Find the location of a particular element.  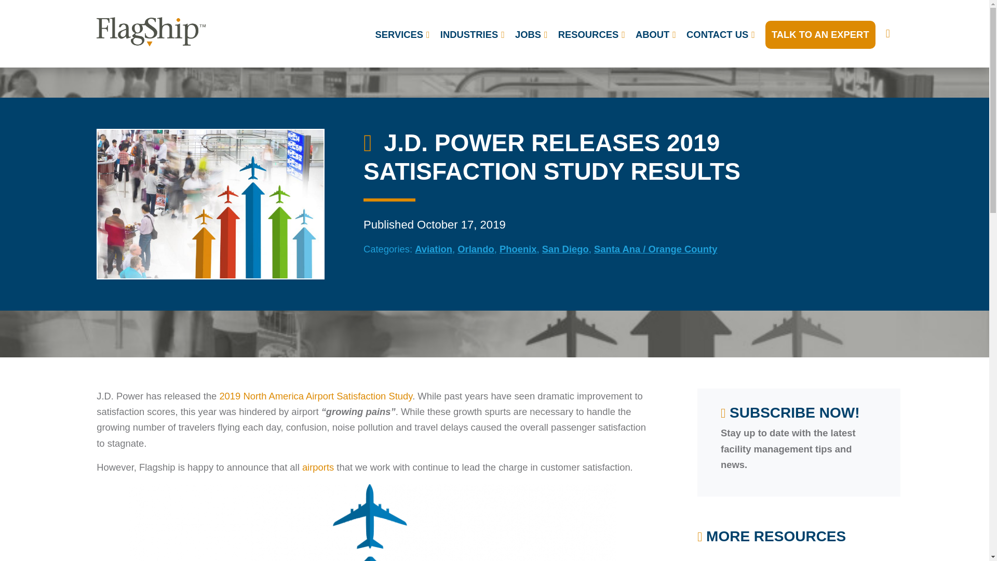

Flagship Facility Services Inc. is located at coordinates (151, 32).